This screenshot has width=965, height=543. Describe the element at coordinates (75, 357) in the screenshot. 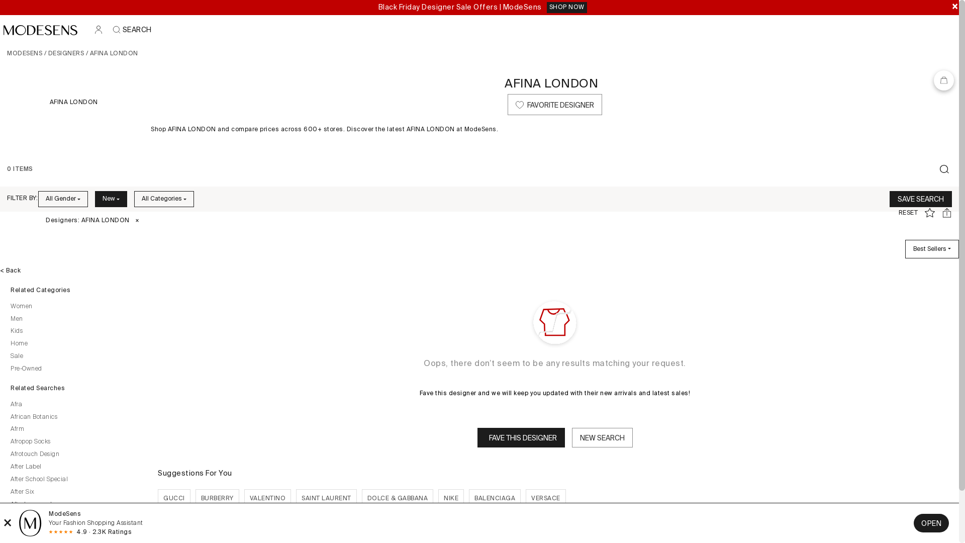

I see `Sale` at that location.